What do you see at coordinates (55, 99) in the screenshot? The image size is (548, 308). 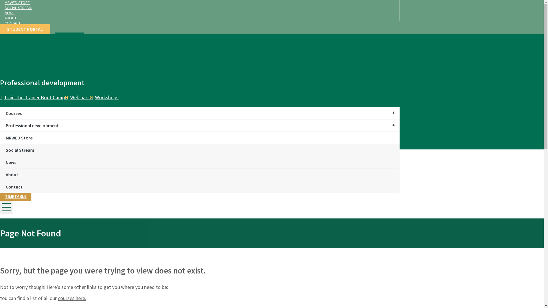 I see `STUDENT PORTAL` at bounding box center [55, 99].